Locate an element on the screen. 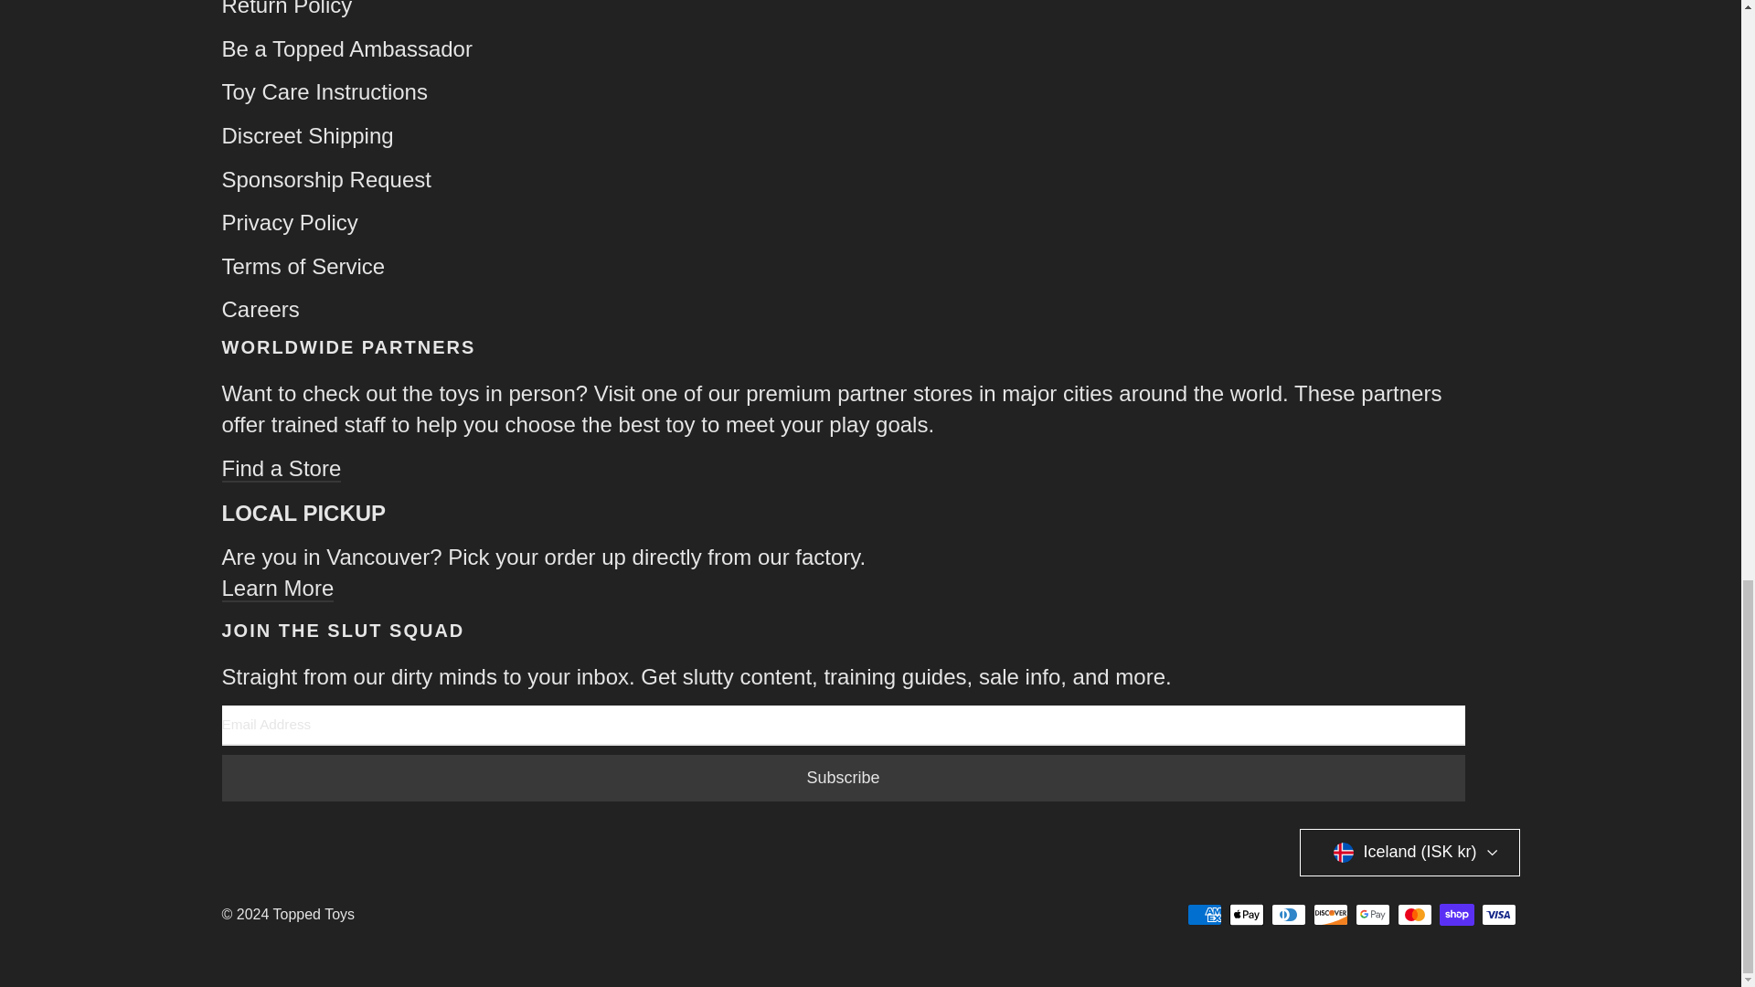 Image resolution: width=1755 pixels, height=987 pixels. Visa is located at coordinates (1498, 915).